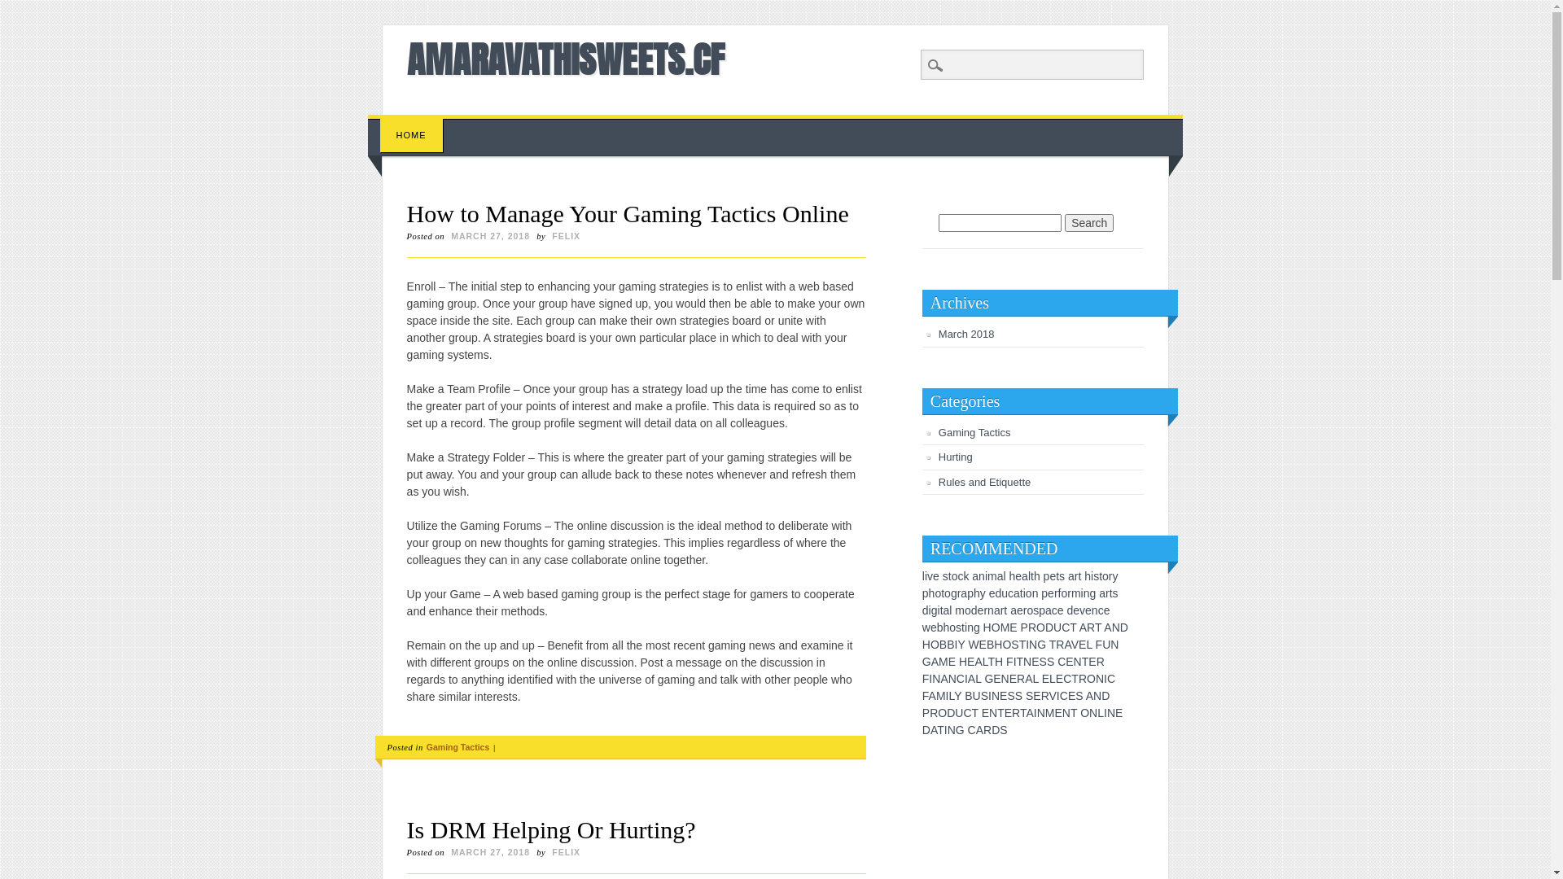  What do you see at coordinates (1013, 576) in the screenshot?
I see `h` at bounding box center [1013, 576].